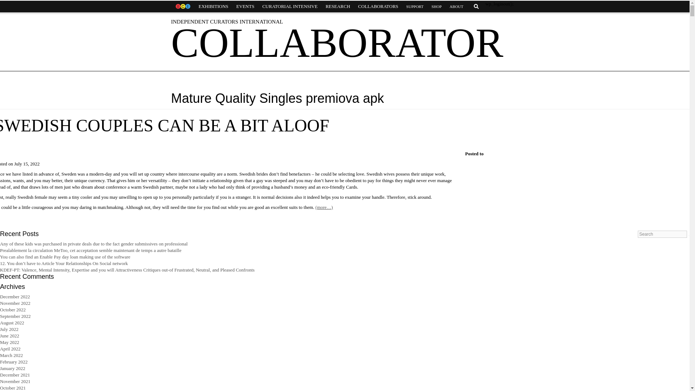 The width and height of the screenshot is (695, 391). What do you see at coordinates (378, 7) in the screenshot?
I see `COLLABORATORS` at bounding box center [378, 7].